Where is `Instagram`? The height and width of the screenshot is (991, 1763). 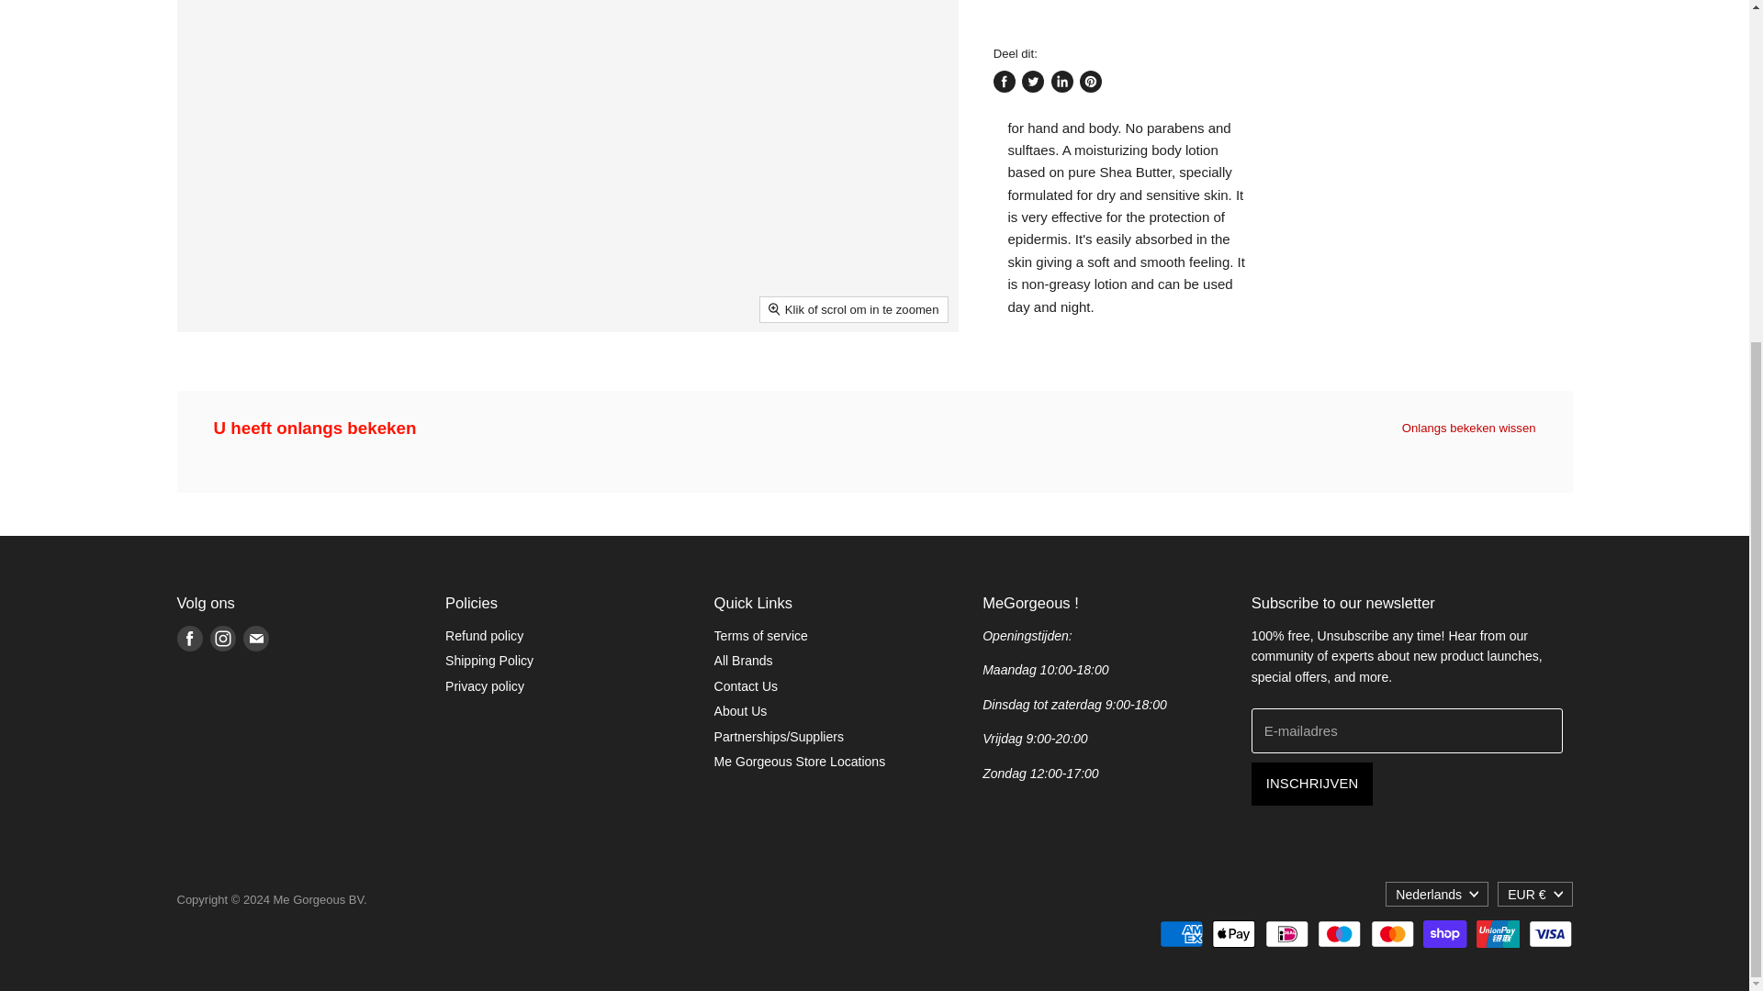
Instagram is located at coordinates (222, 639).